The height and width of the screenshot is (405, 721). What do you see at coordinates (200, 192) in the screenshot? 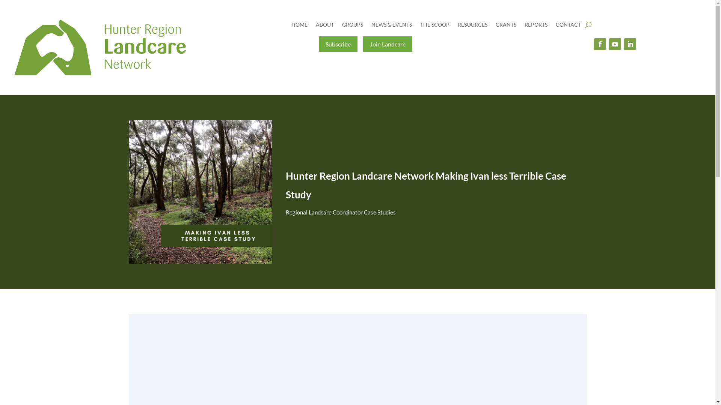
I see `Making Ivan Less terrible case study` at bounding box center [200, 192].